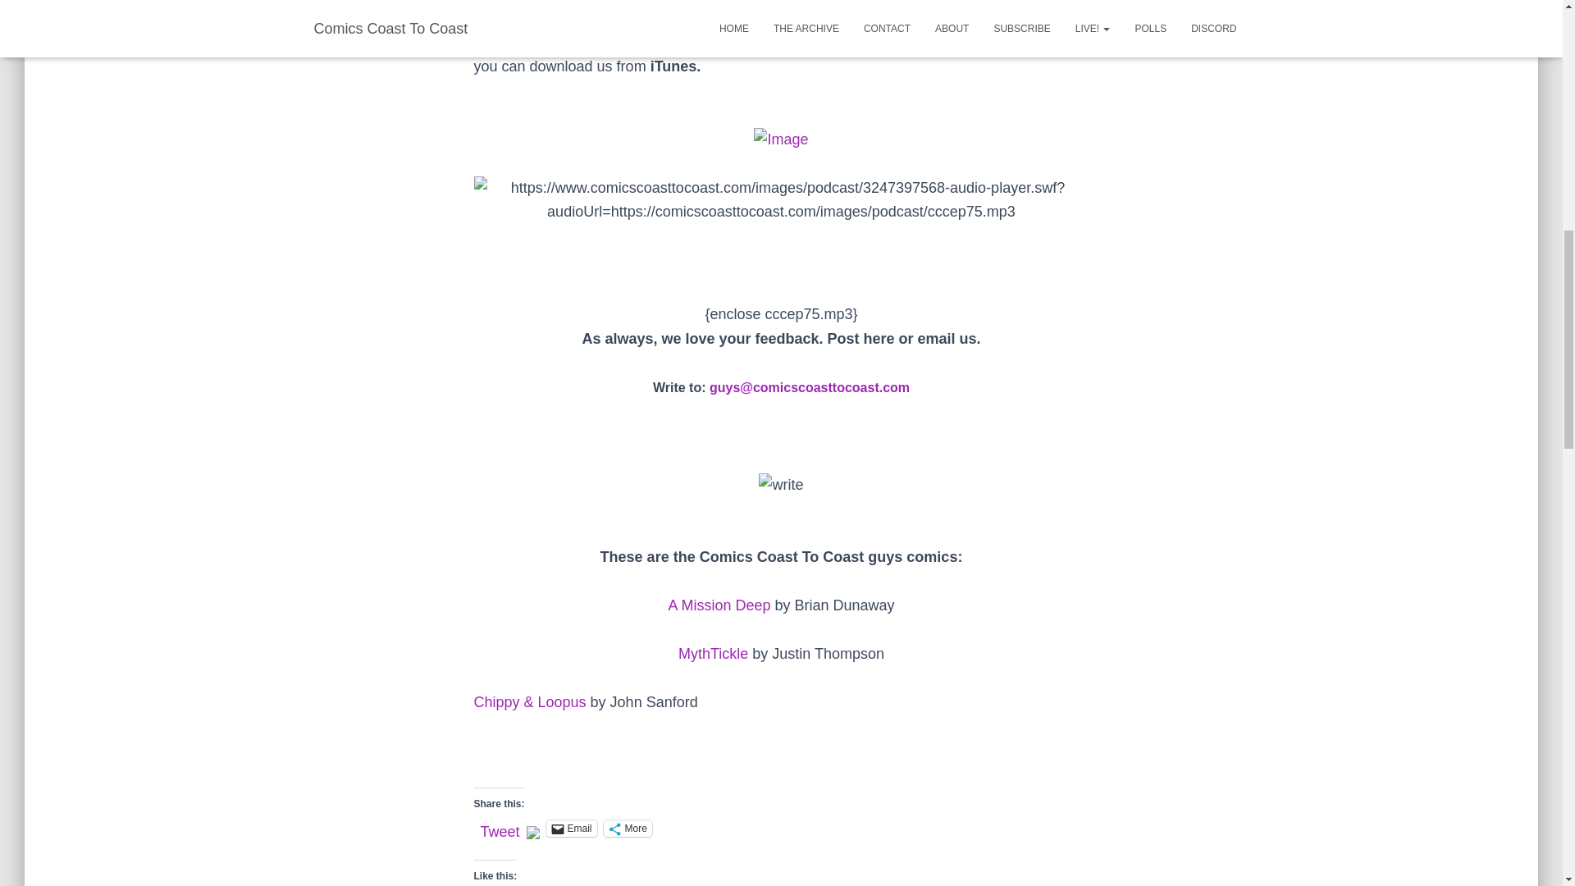  Describe the element at coordinates (714, 653) in the screenshot. I see `MythTickle` at that location.